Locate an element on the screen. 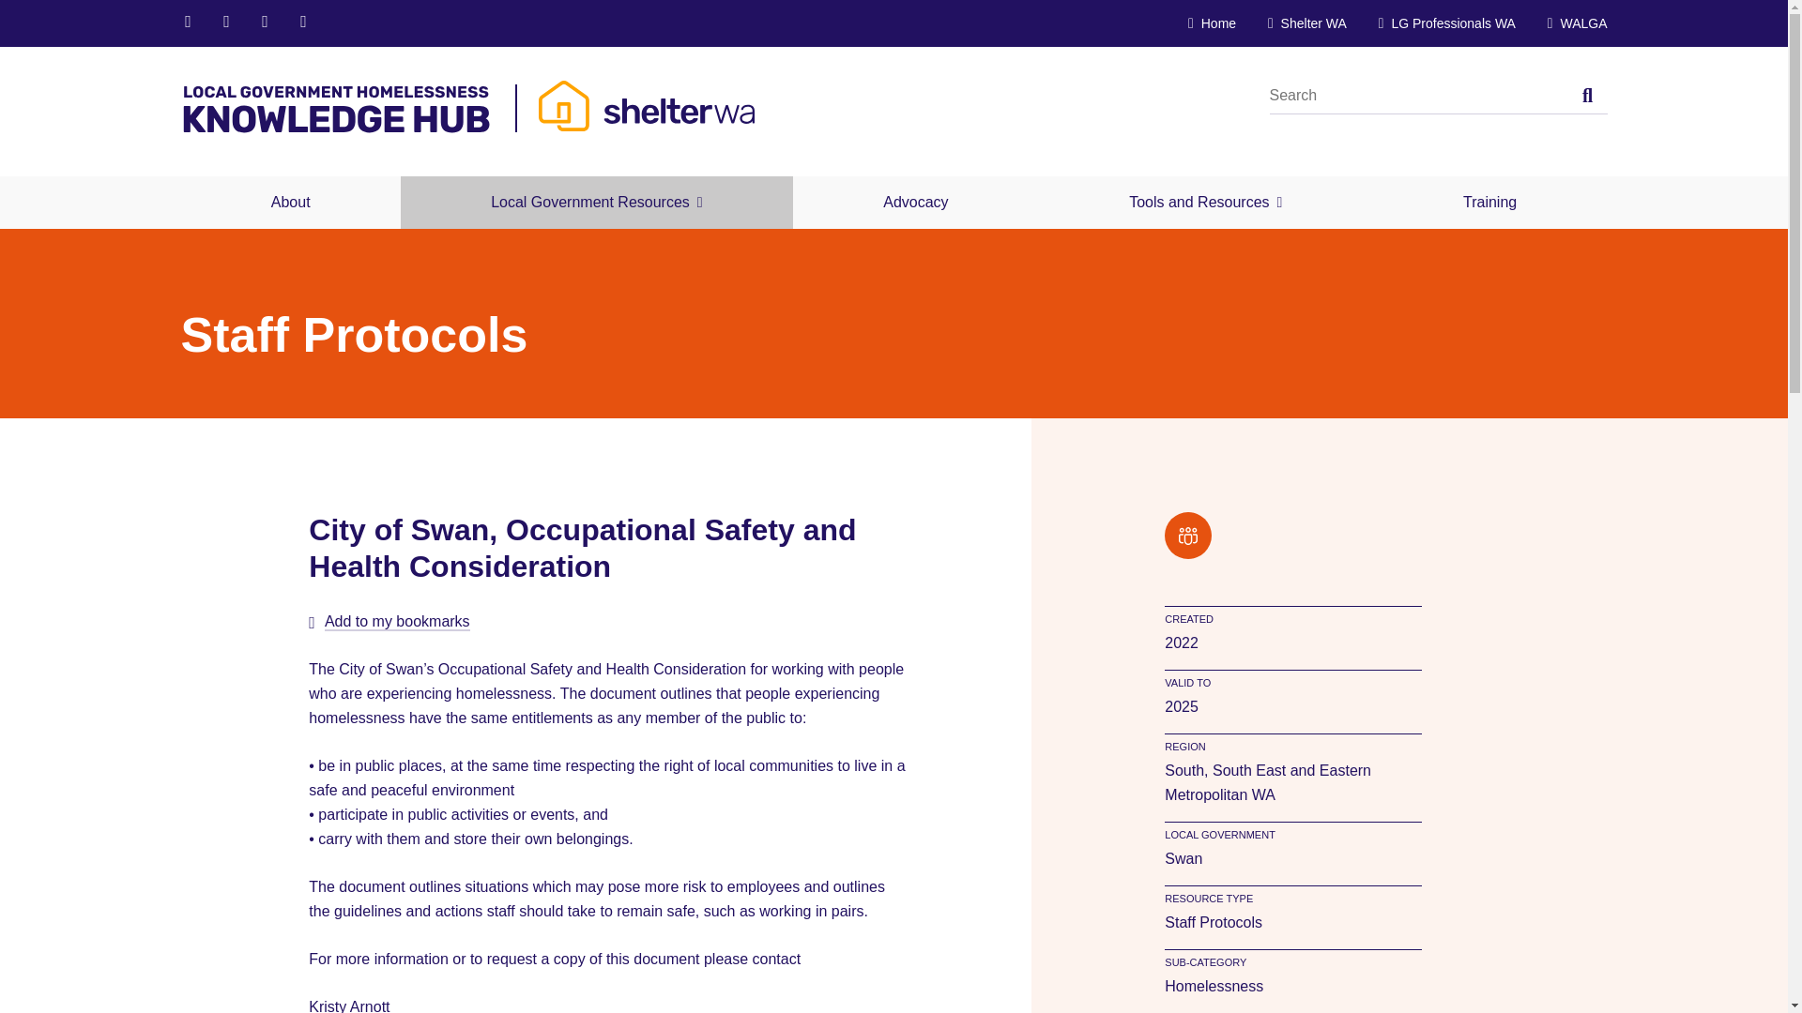 The width and height of the screenshot is (1802, 1013). Tools and Resources is located at coordinates (1206, 203).